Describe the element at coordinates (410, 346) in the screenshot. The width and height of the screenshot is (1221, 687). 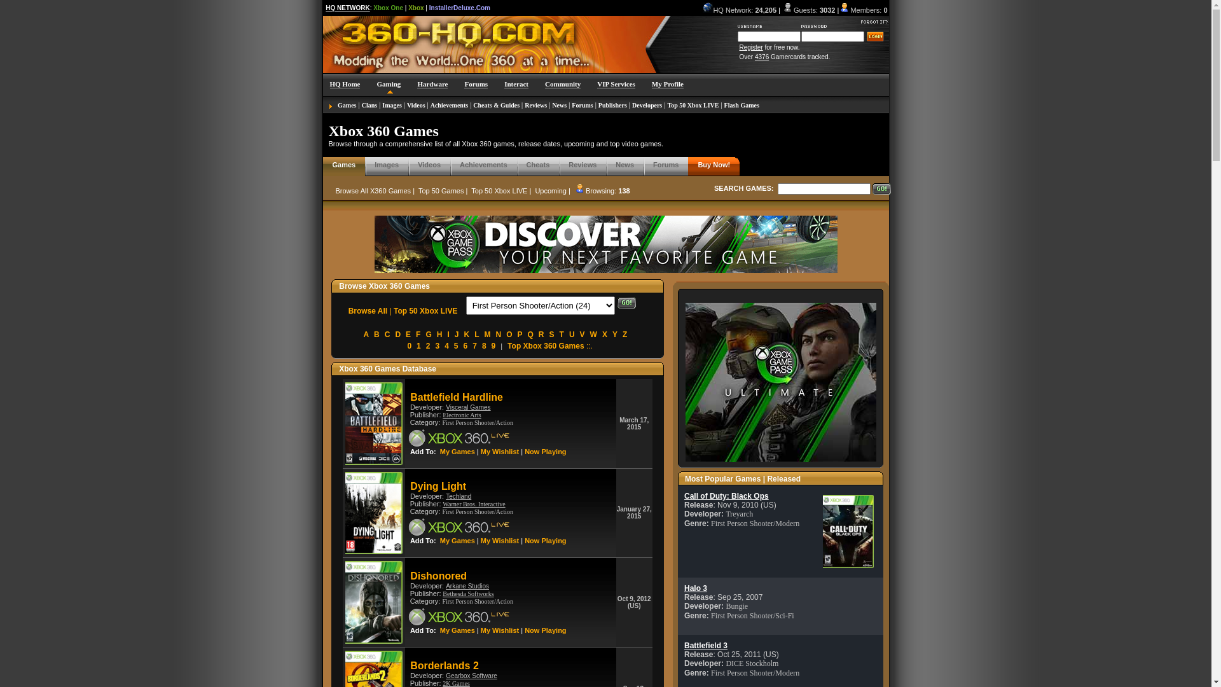
I see `0` at that location.